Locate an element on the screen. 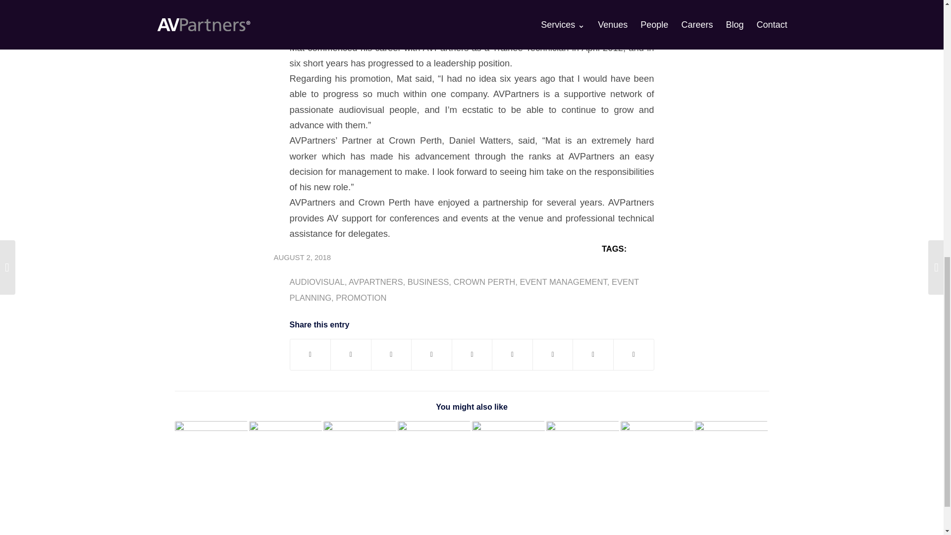  Face to Face: Brendon Biffin is located at coordinates (211, 438).